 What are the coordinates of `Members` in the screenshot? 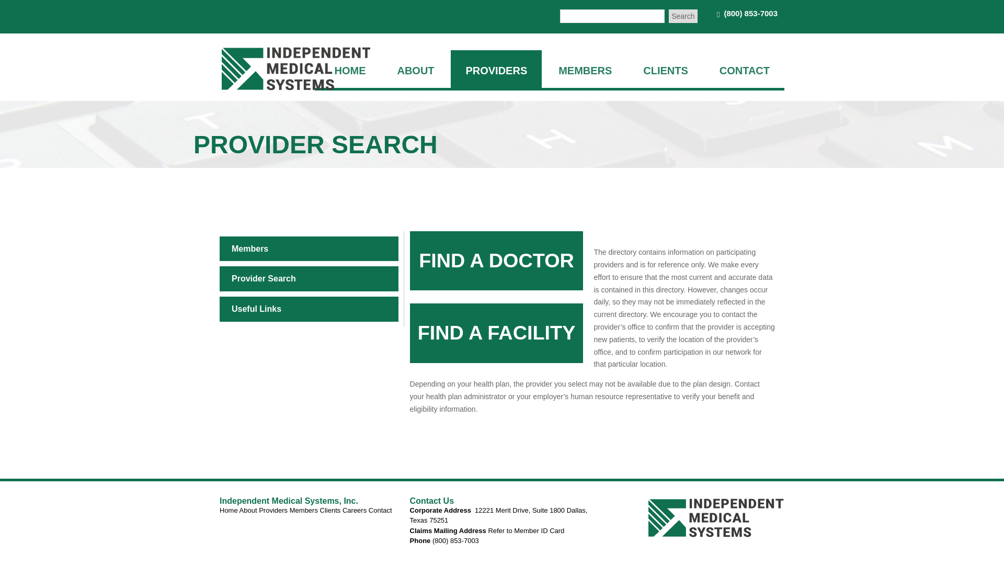 It's located at (304, 510).